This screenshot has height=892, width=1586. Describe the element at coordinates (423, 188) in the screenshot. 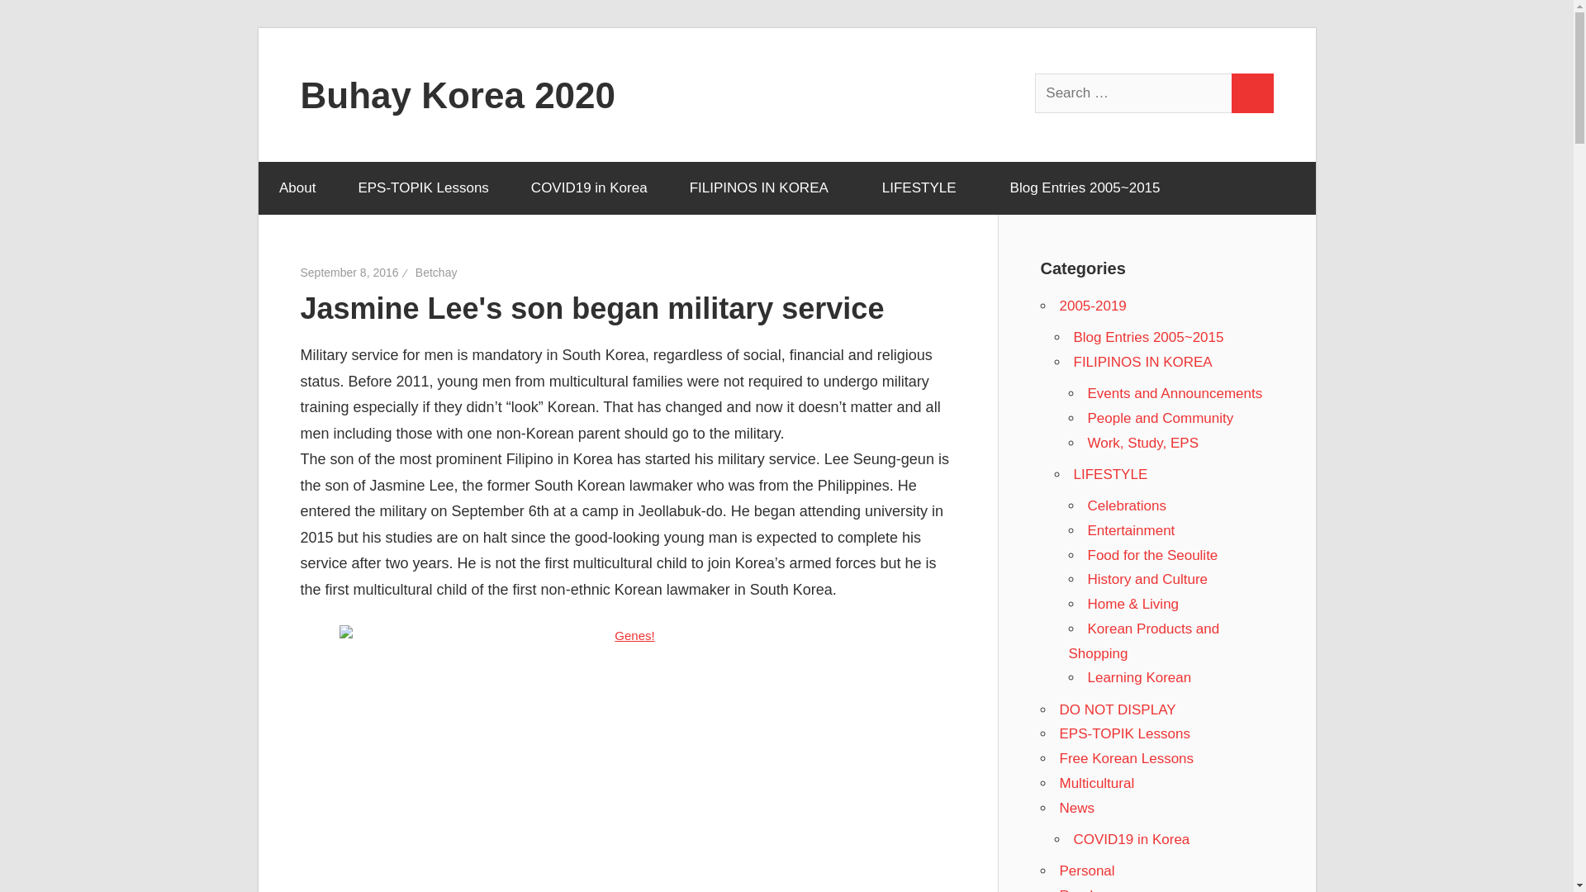

I see `EPS-TOPIK Lessons` at that location.